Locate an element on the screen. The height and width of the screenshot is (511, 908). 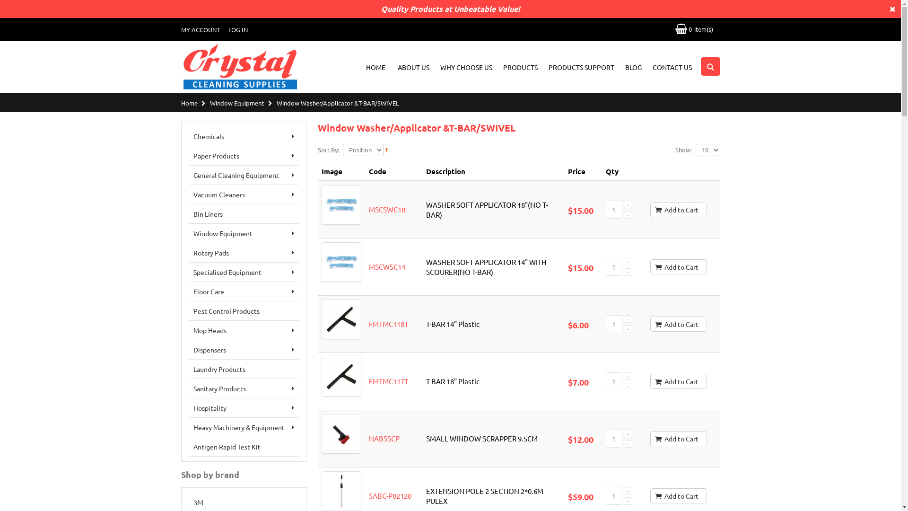
Qty is located at coordinates (614, 496).